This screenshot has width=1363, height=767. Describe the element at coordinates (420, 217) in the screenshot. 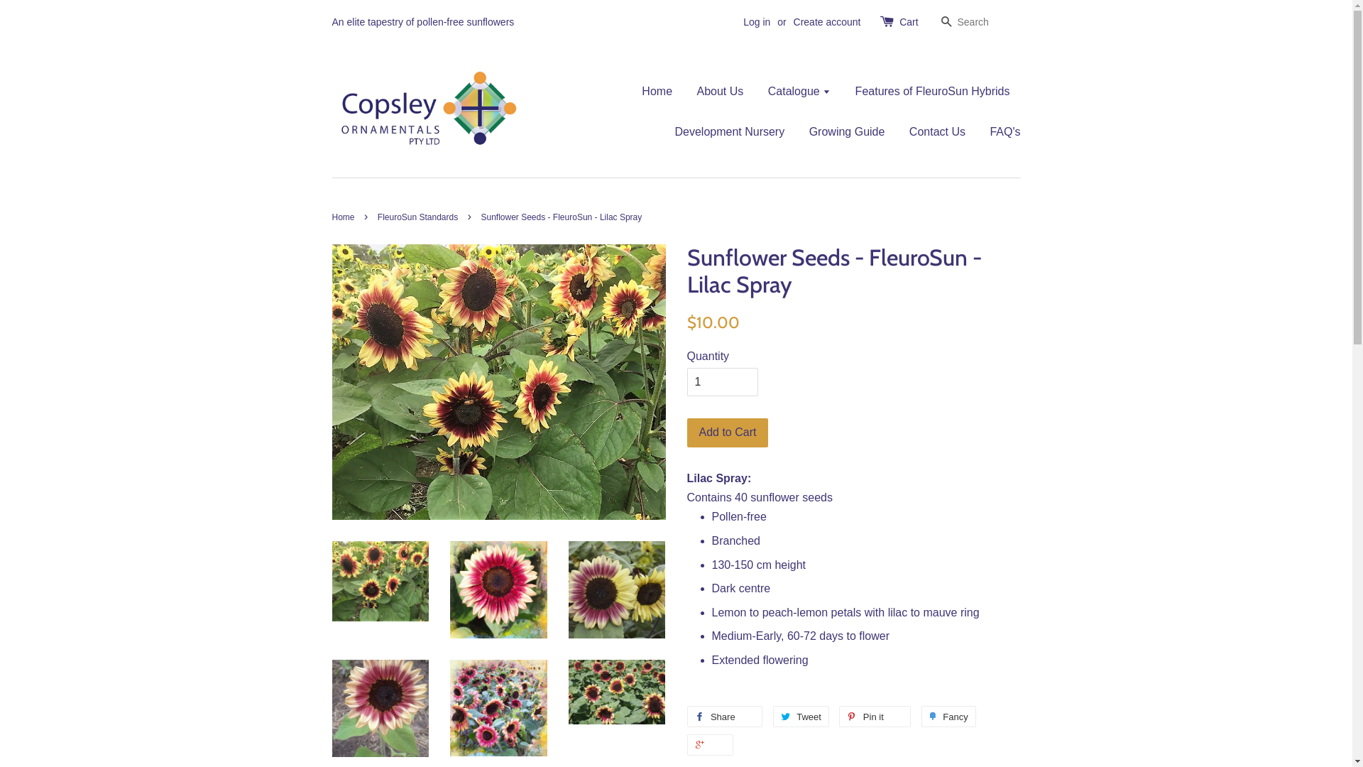

I see `FleuroSun Standards` at that location.